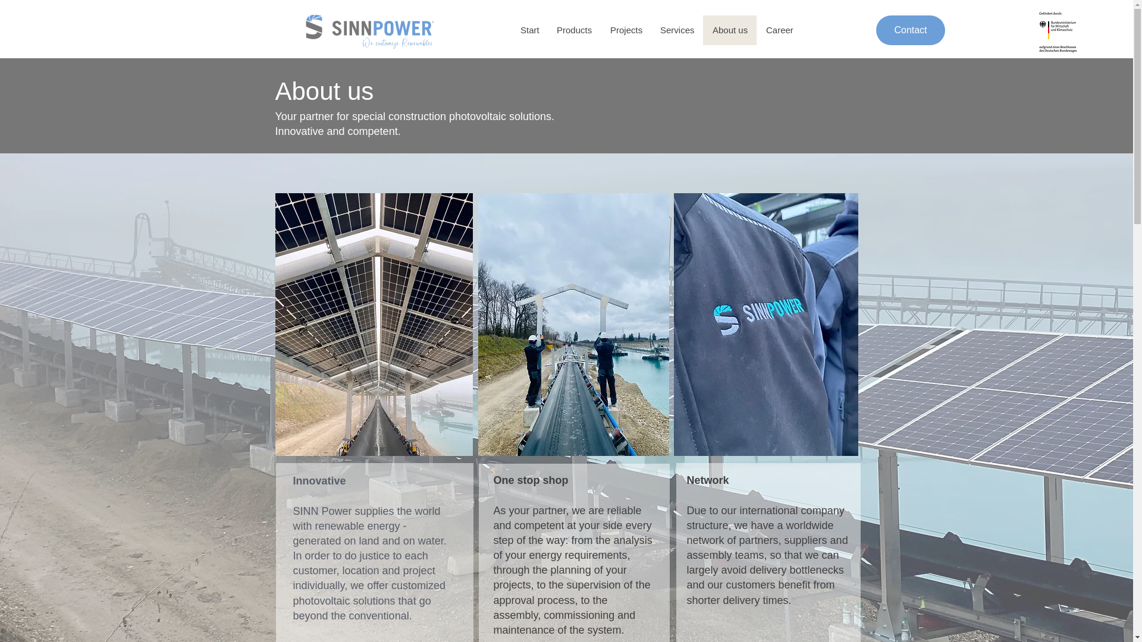 The height and width of the screenshot is (642, 1142). What do you see at coordinates (729, 30) in the screenshot?
I see `About us` at bounding box center [729, 30].